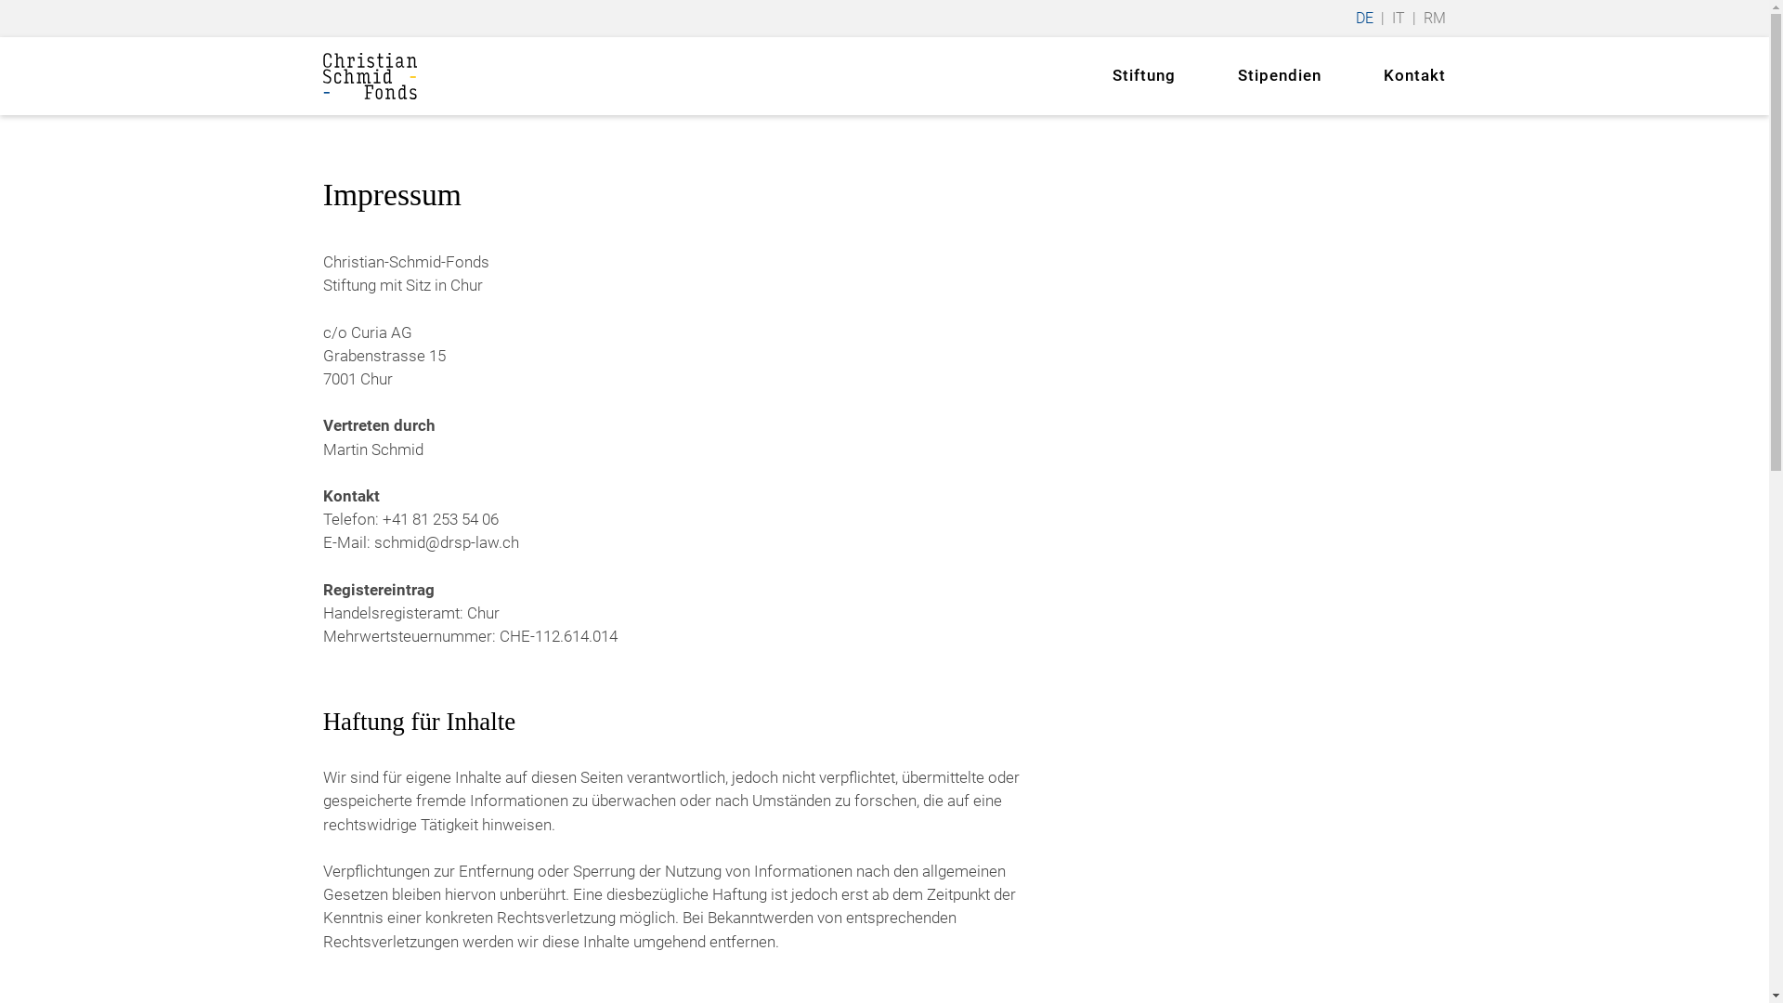 This screenshot has height=1003, width=1783. Describe the element at coordinates (1280, 76) in the screenshot. I see `Stipendien` at that location.